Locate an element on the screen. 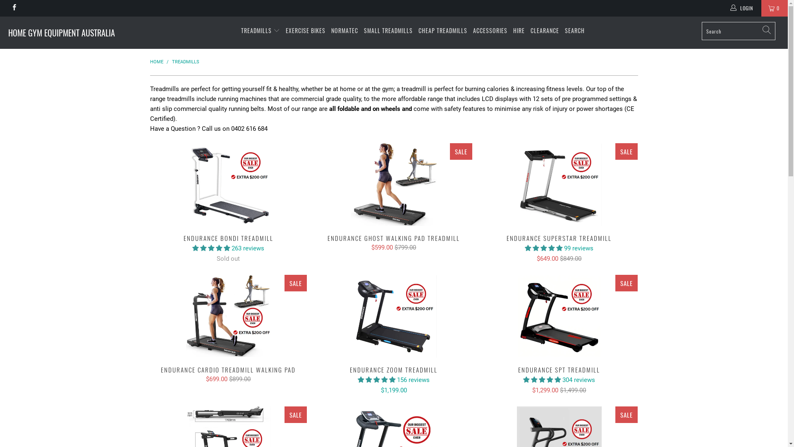  HOME is located at coordinates (156, 62).